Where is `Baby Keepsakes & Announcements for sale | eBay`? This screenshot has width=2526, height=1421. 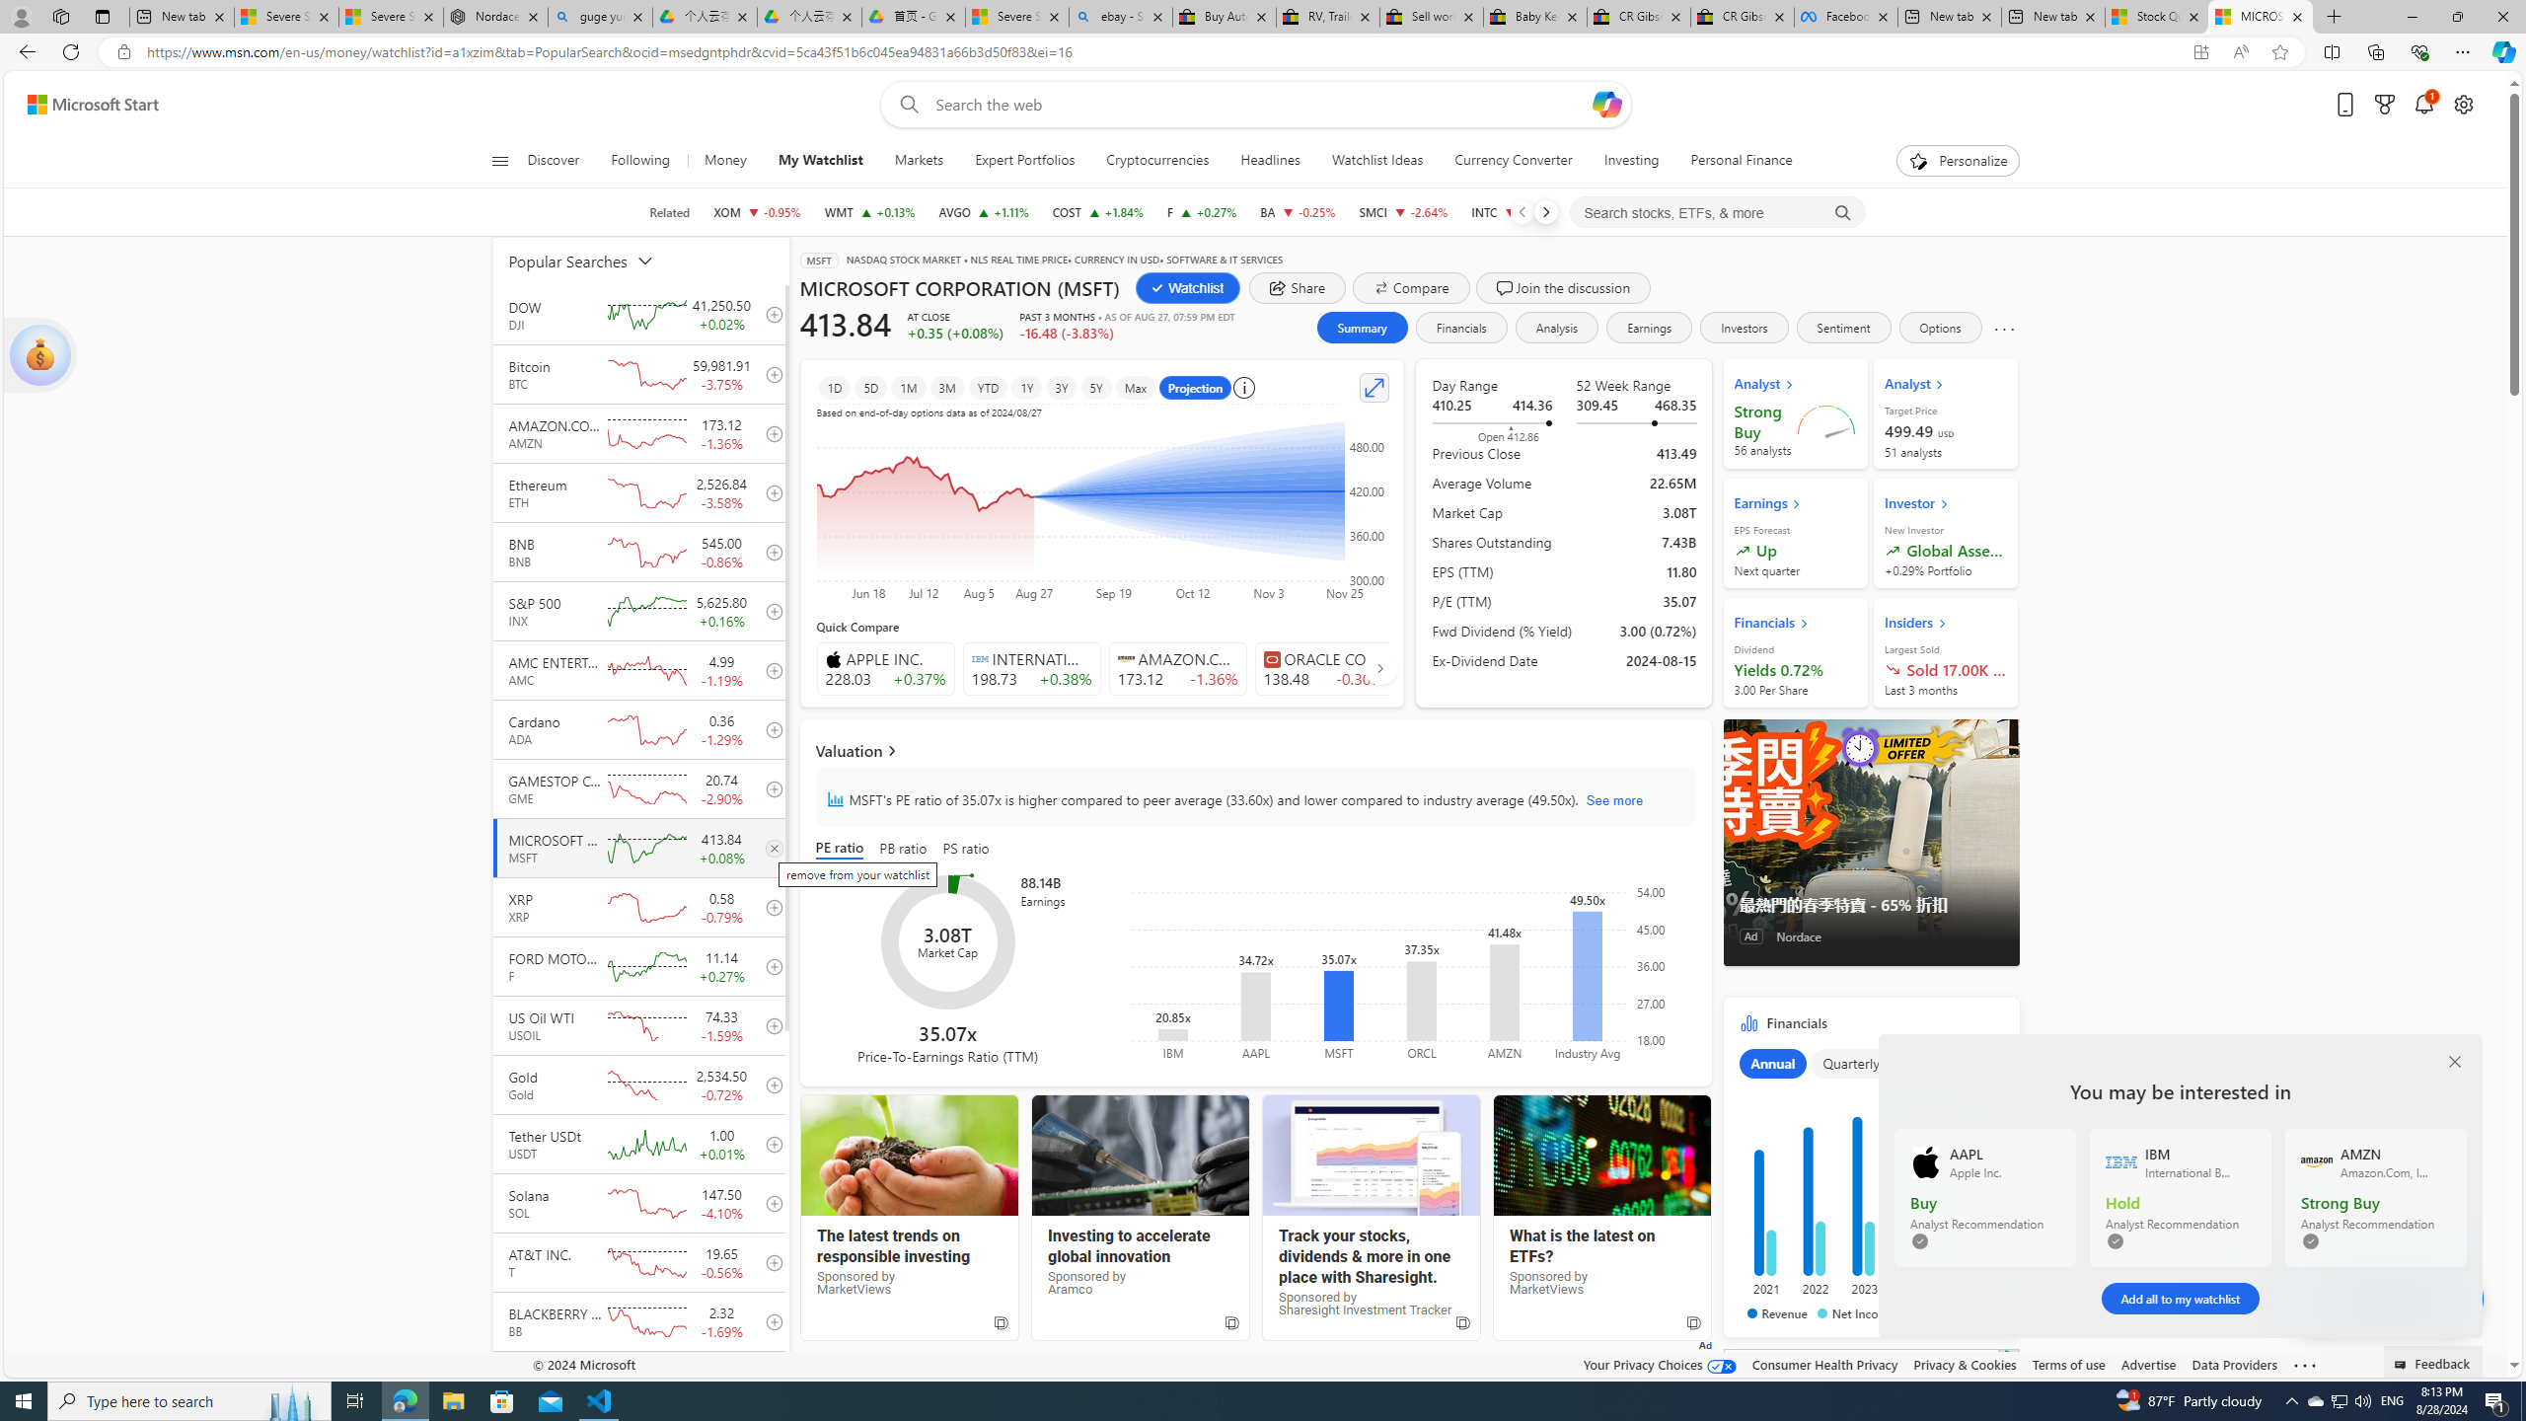 Baby Keepsakes & Announcements for sale | eBay is located at coordinates (1535, 17).